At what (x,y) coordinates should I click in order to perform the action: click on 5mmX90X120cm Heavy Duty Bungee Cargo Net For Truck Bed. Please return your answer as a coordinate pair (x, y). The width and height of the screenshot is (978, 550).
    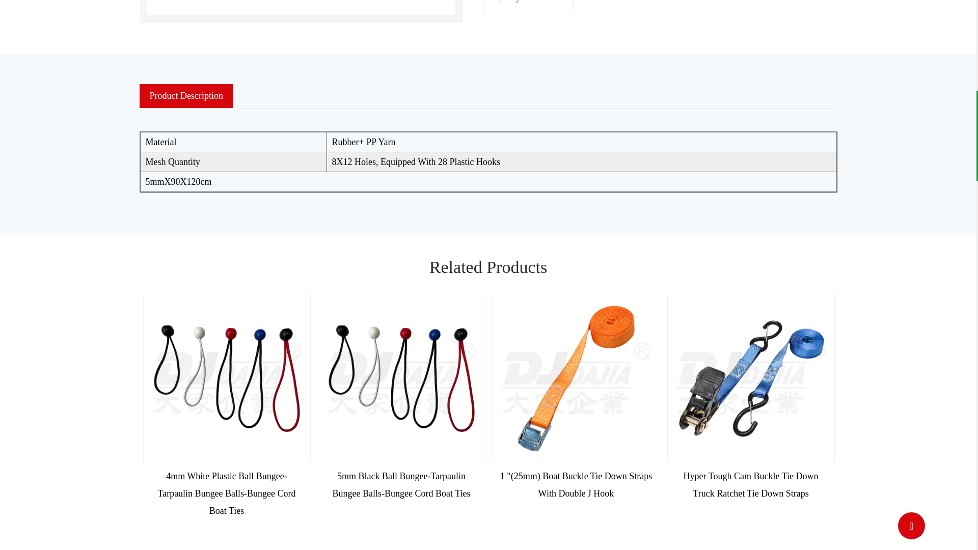
    Looking at the image, I should click on (301, 8).